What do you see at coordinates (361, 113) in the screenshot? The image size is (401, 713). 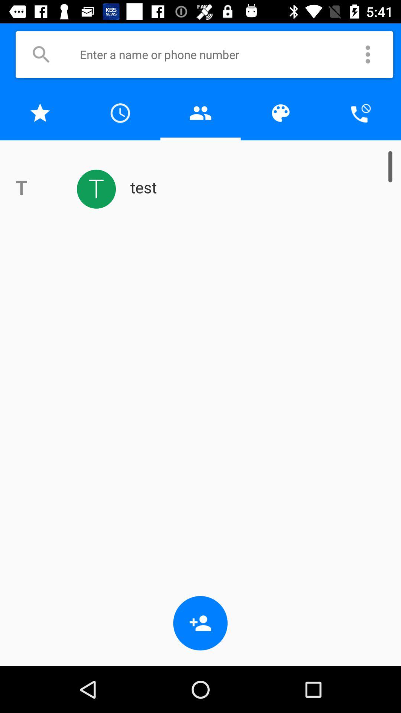 I see `call` at bounding box center [361, 113].